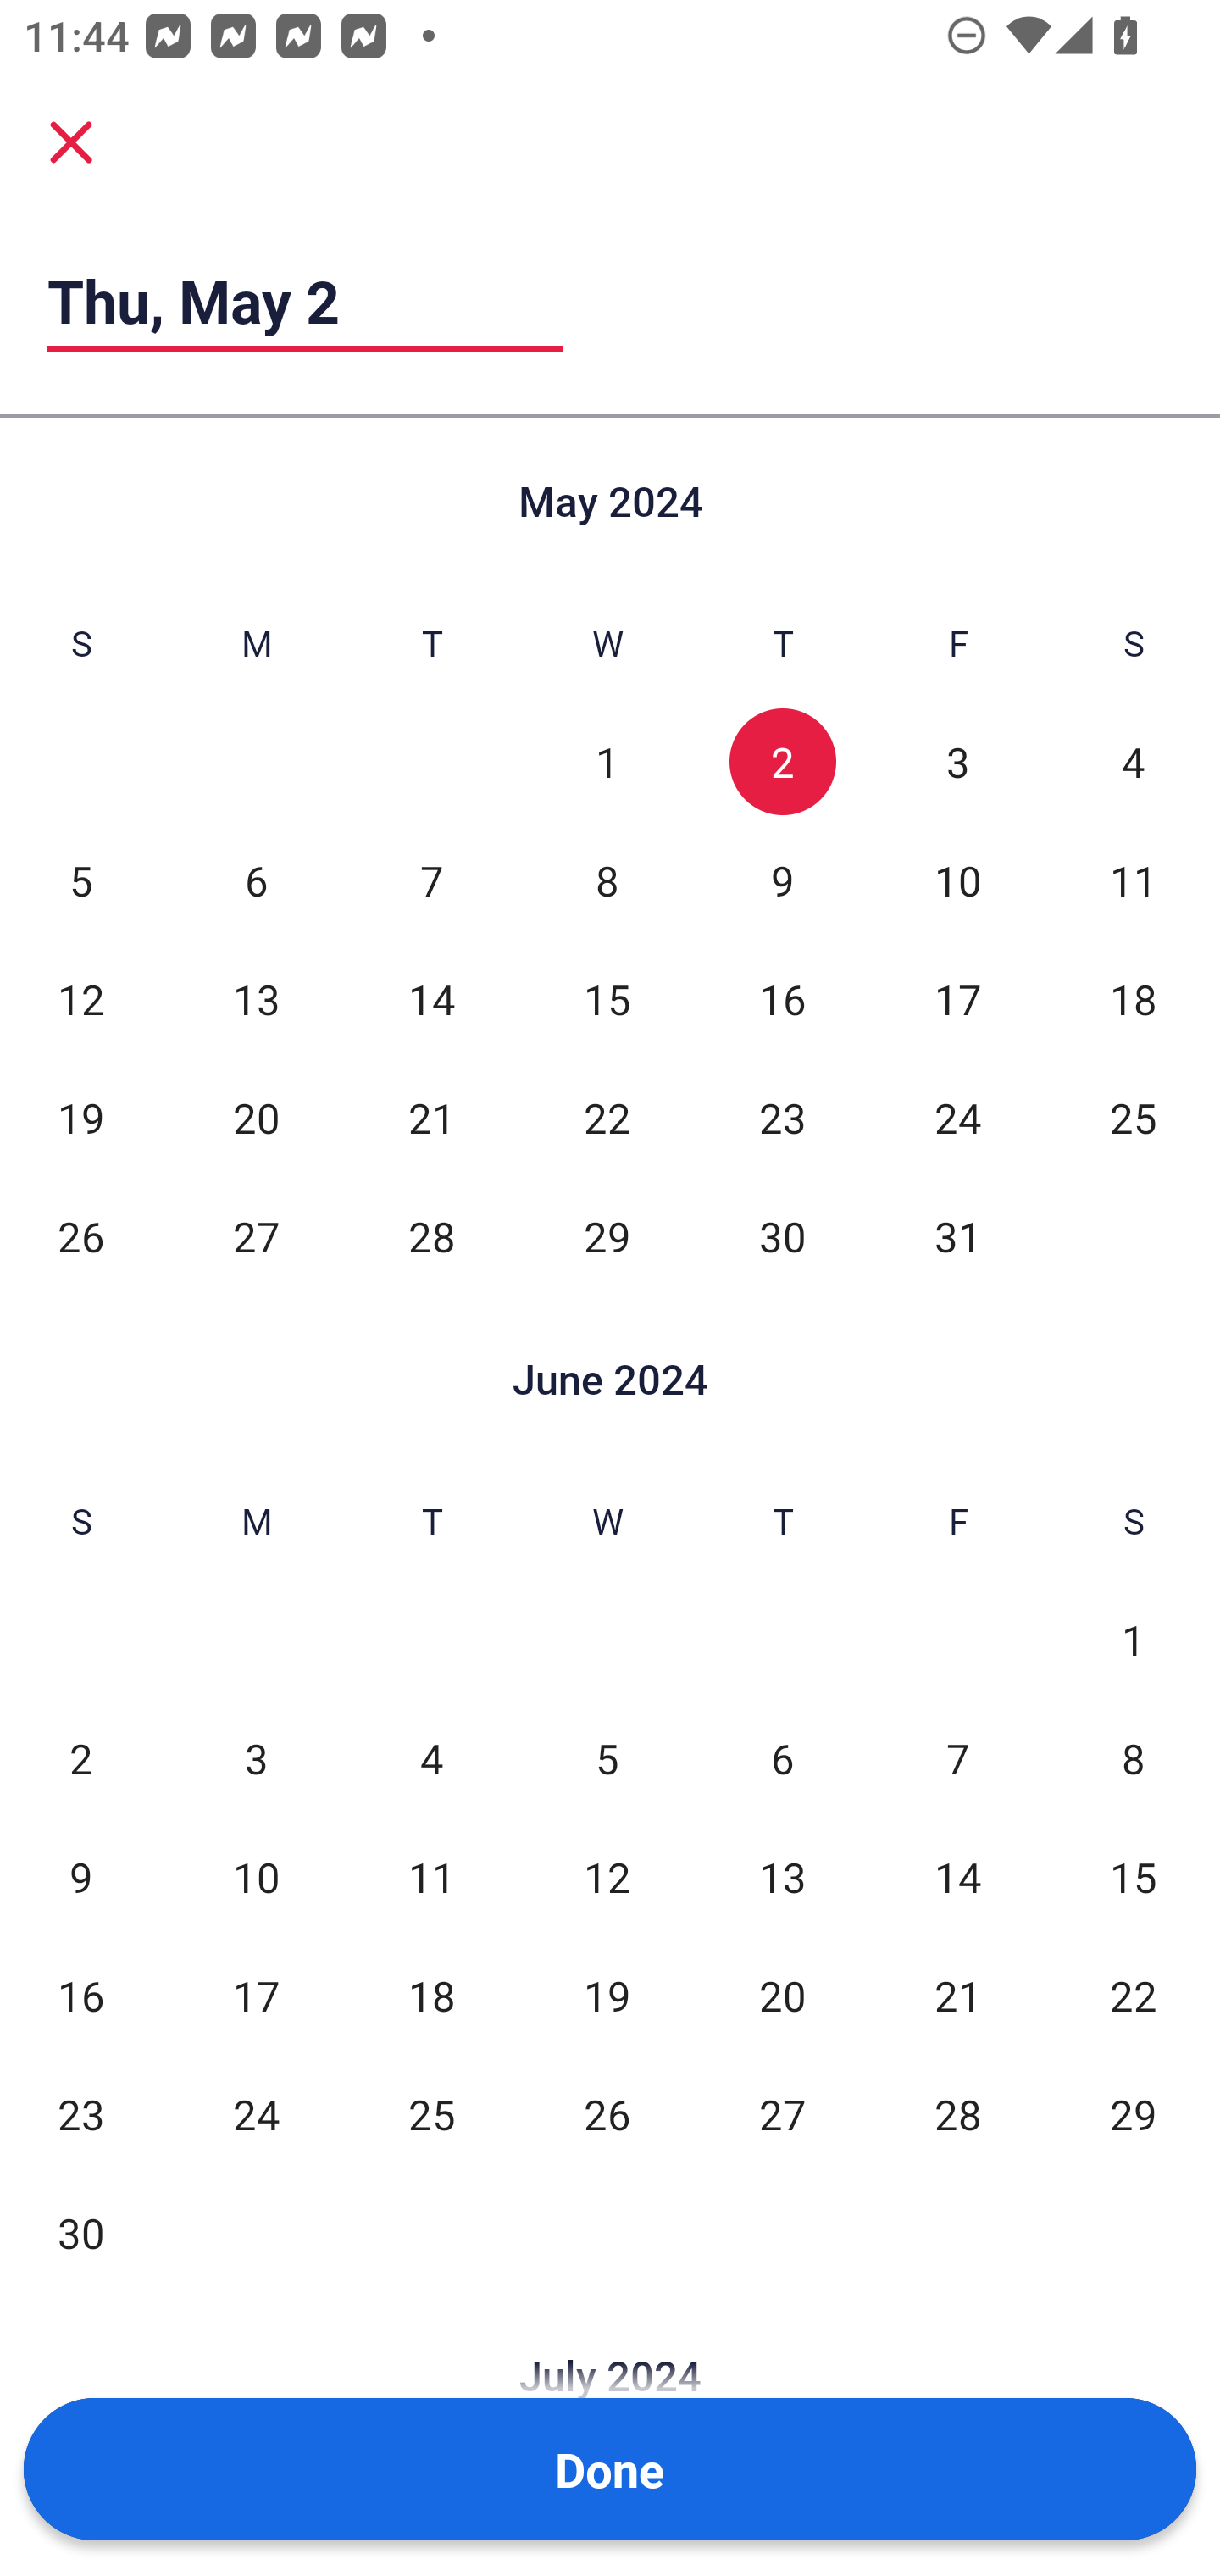 The height and width of the screenshot is (2576, 1220). What do you see at coordinates (80, 1878) in the screenshot?
I see `9 Sun, Jun 9, Not Selected` at bounding box center [80, 1878].